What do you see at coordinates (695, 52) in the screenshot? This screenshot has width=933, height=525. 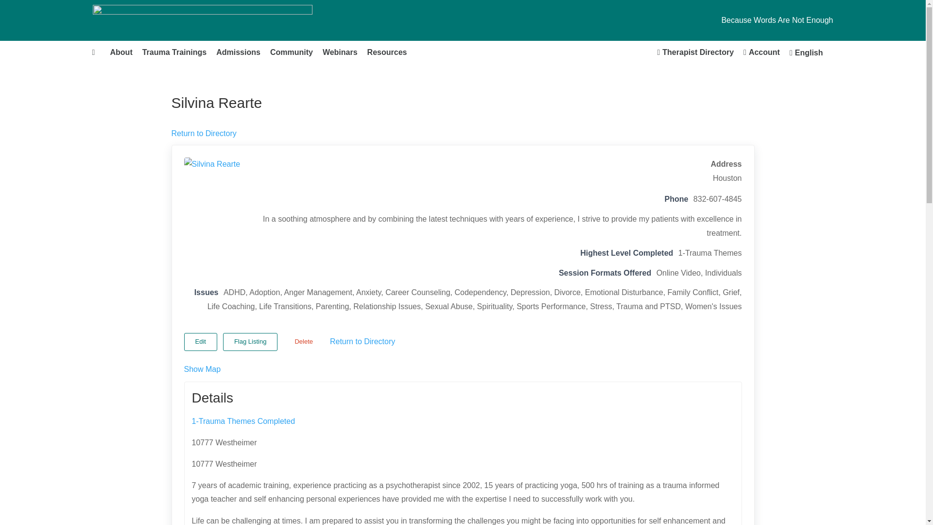 I see `Therapist Directory` at bounding box center [695, 52].